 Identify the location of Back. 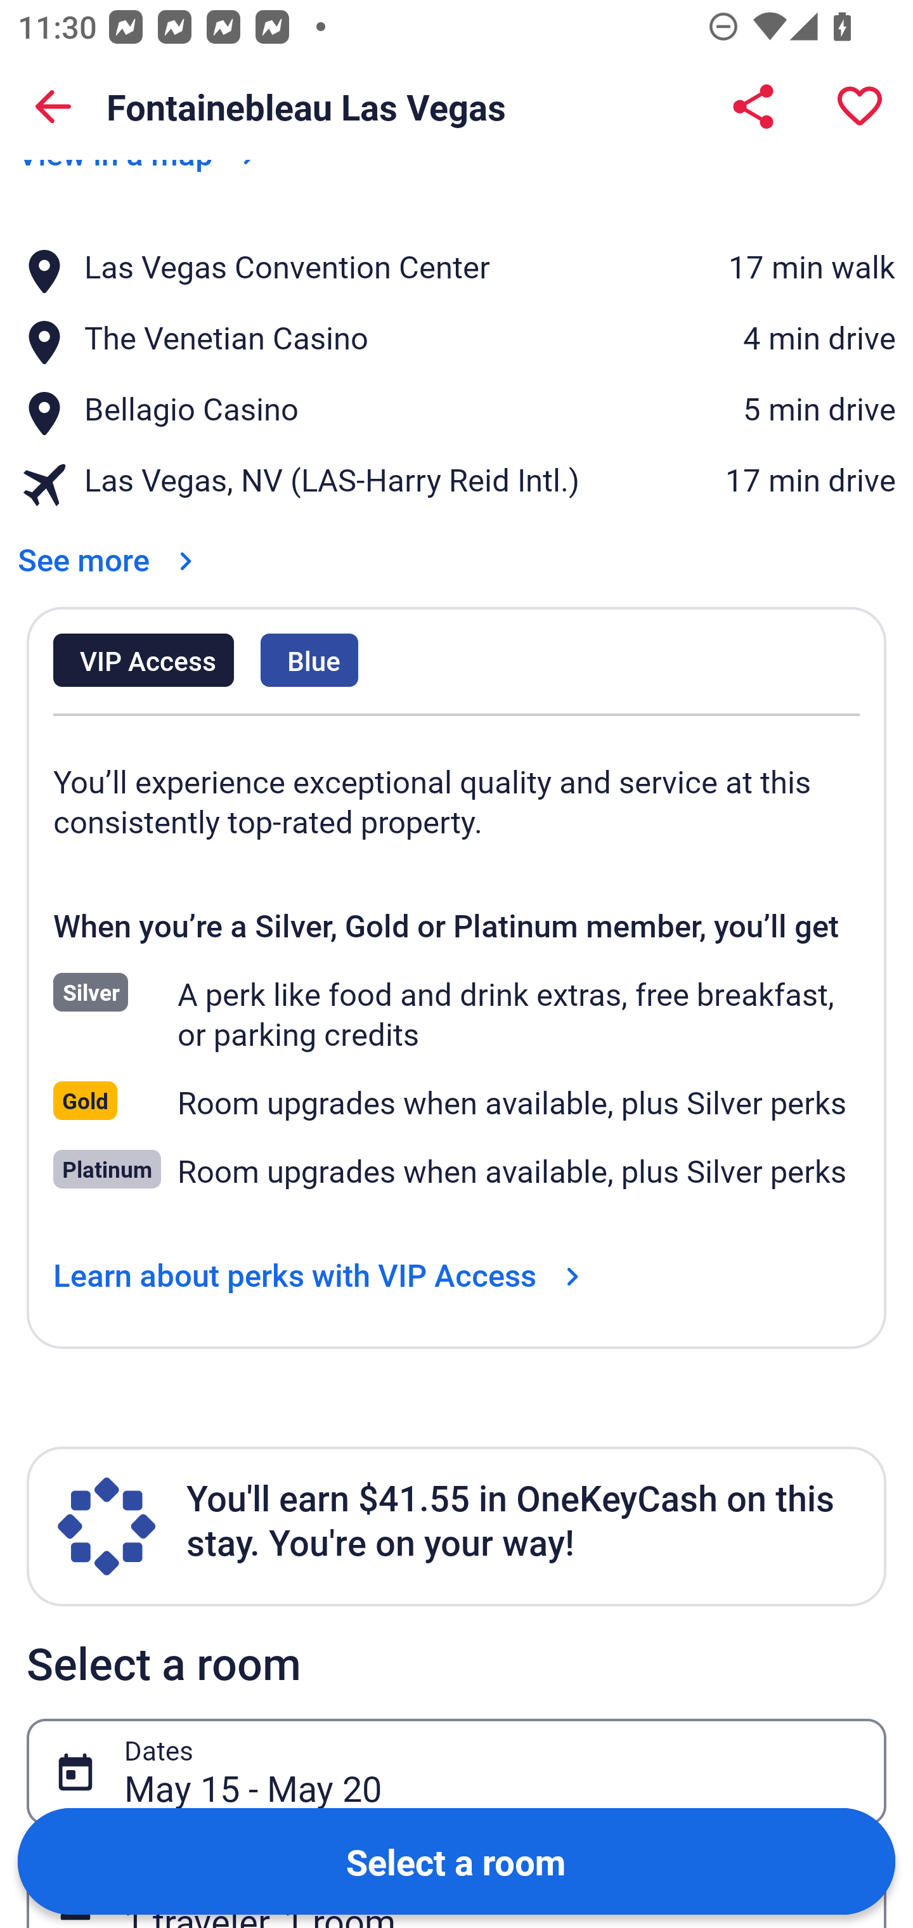
(53, 107).